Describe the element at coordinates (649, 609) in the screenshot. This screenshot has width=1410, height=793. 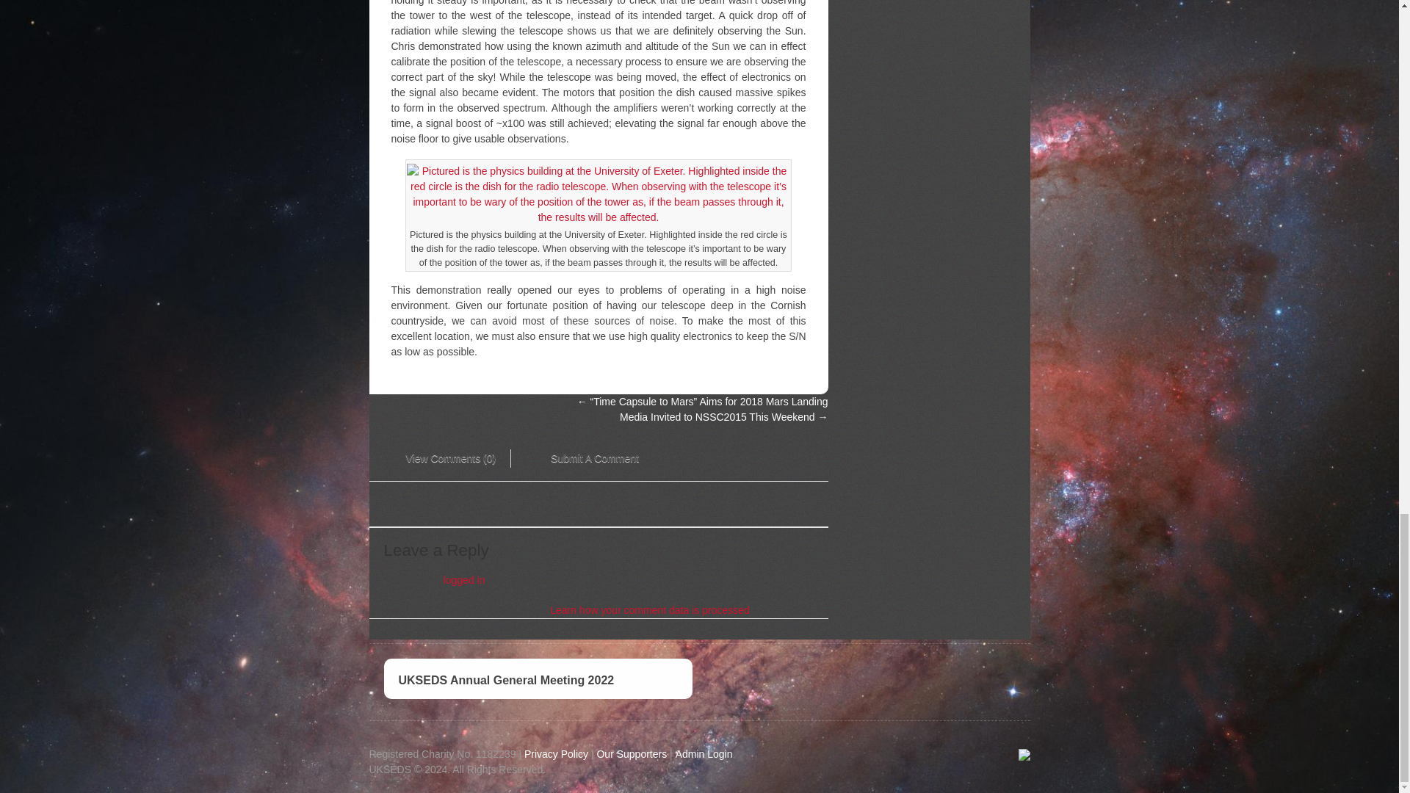
I see `Learn how your comment data is processed` at that location.